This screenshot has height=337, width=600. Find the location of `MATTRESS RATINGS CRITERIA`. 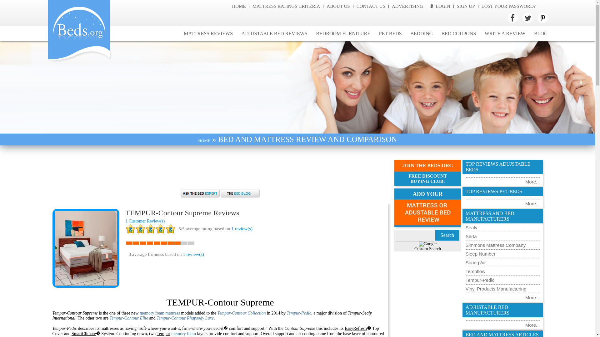

MATTRESS RATINGS CRITERIA is located at coordinates (286, 6).